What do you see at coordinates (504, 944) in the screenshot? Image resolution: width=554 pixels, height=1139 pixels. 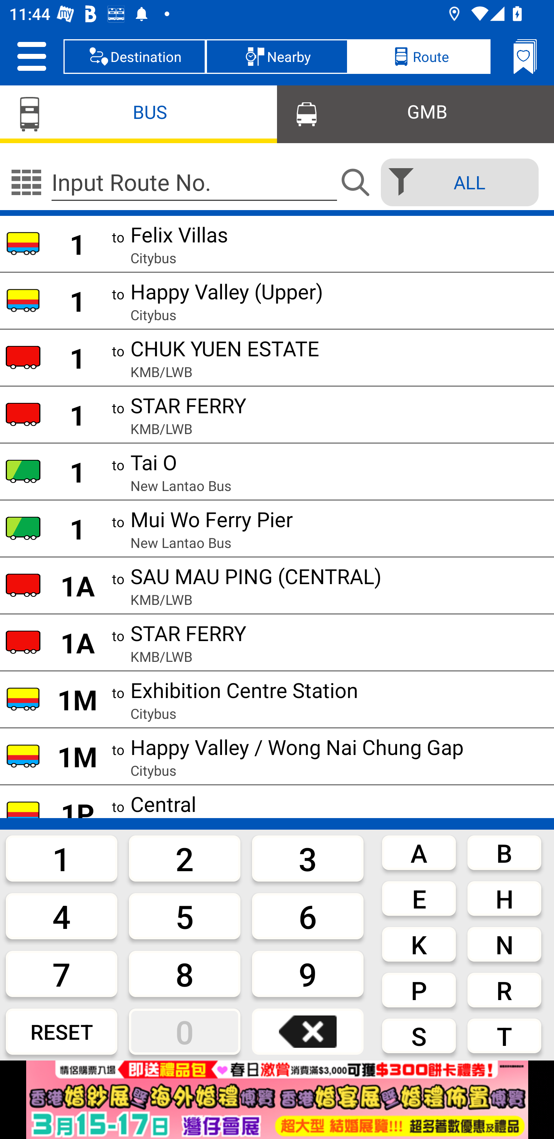 I see `N` at bounding box center [504, 944].